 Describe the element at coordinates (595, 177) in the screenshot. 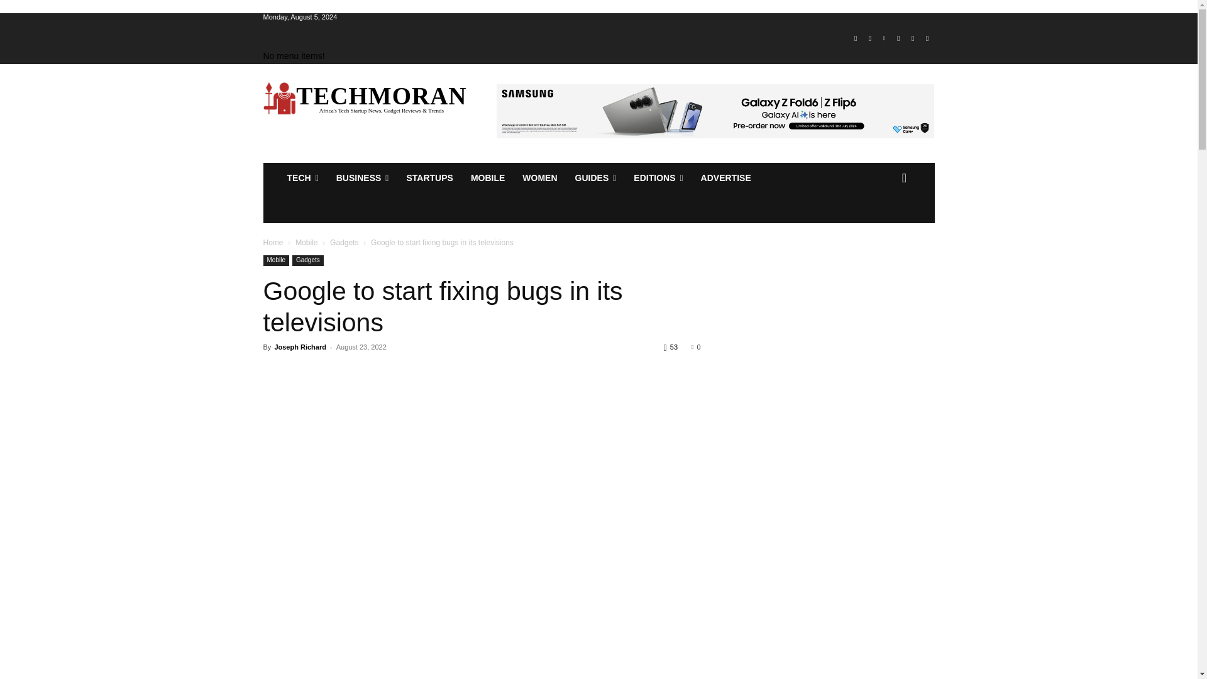

I see `GUIDES` at that location.